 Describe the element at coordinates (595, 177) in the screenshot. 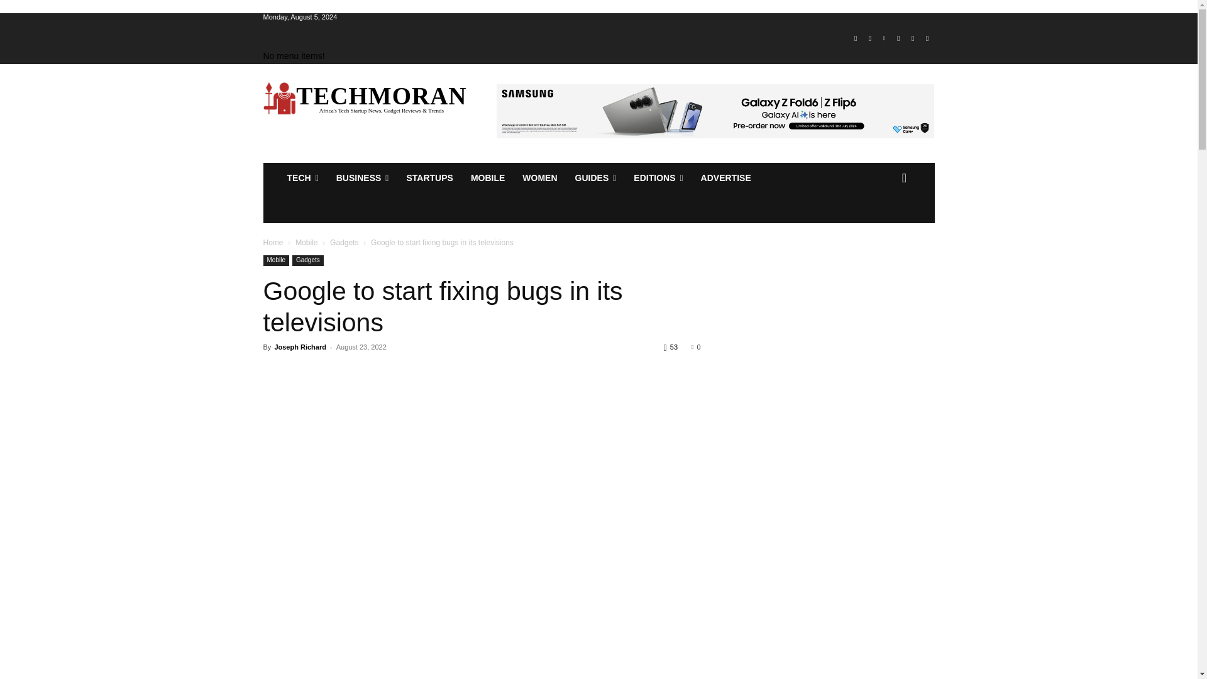

I see `GUIDES` at that location.